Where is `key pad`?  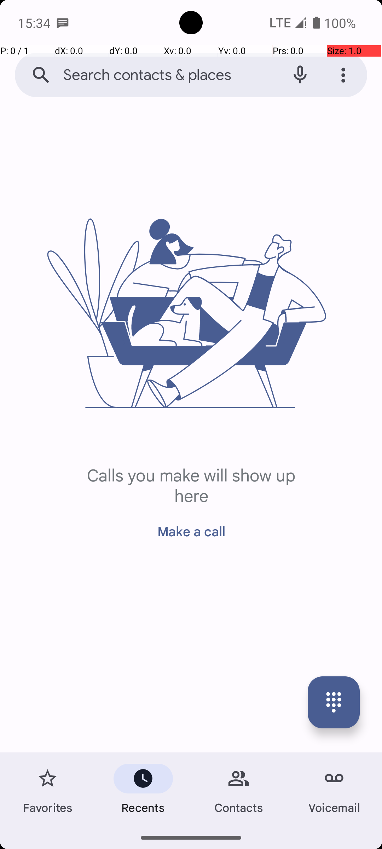 key pad is located at coordinates (334, 703).